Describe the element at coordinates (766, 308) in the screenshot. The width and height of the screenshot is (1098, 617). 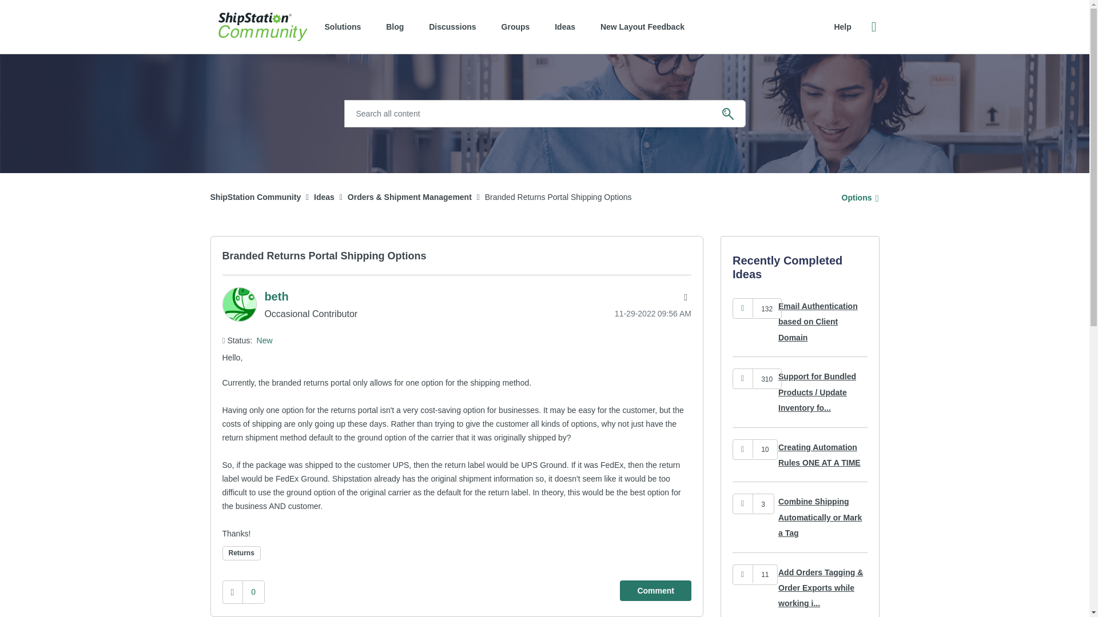
I see `Click here to see who gave kudos to this post.` at that location.